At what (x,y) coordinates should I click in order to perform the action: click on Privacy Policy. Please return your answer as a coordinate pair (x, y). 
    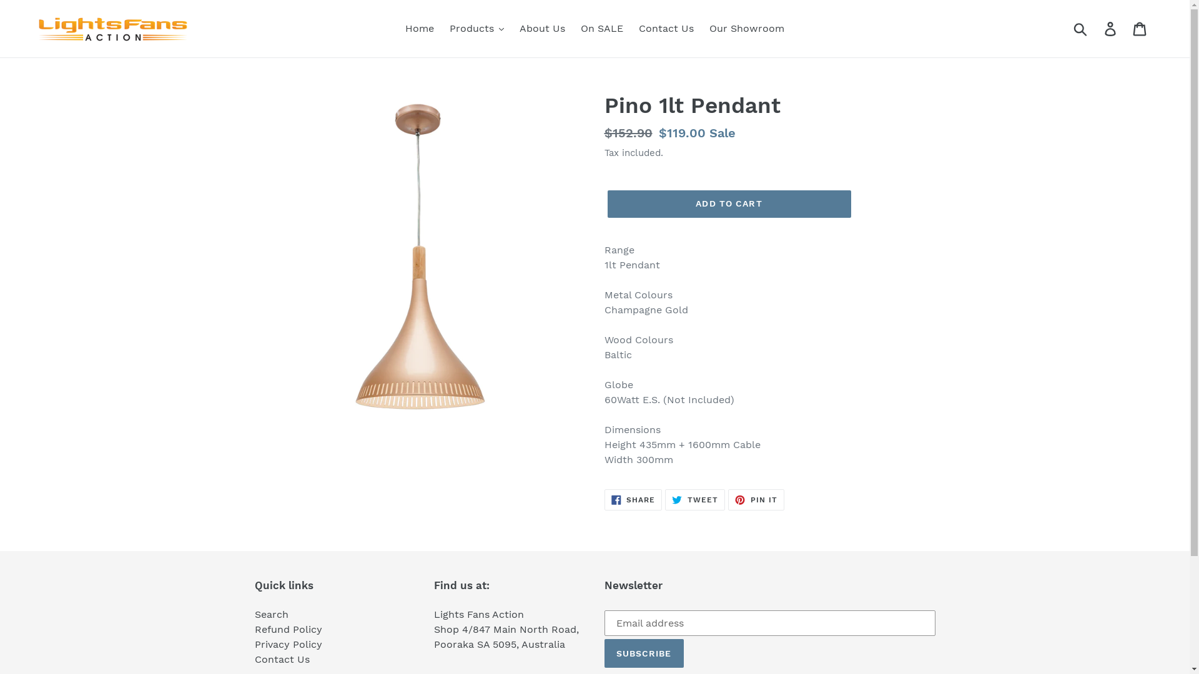
    Looking at the image, I should click on (289, 644).